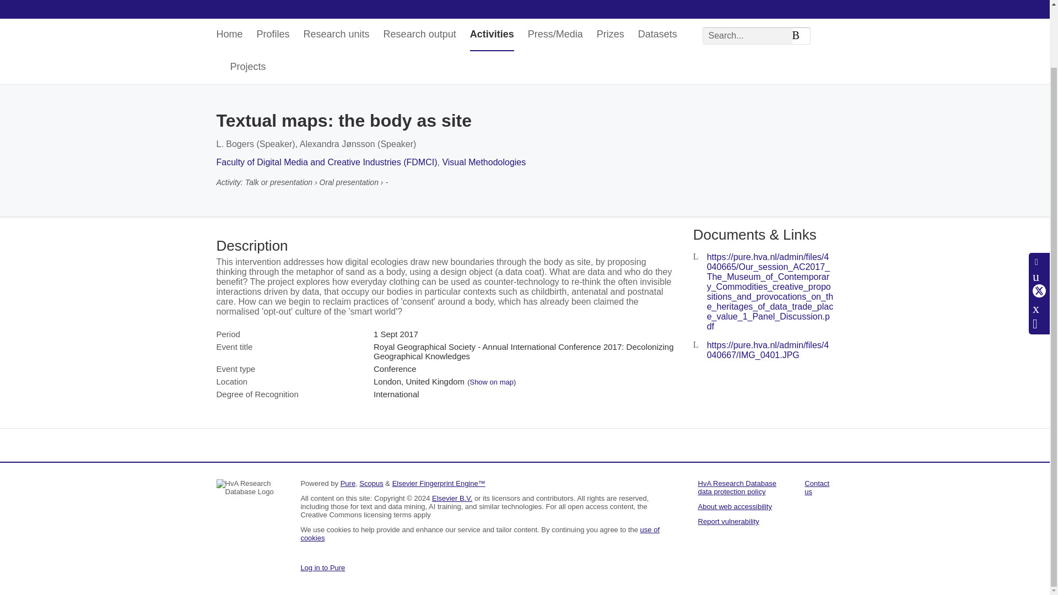  What do you see at coordinates (419, 34) in the screenshot?
I see `Research output` at bounding box center [419, 34].